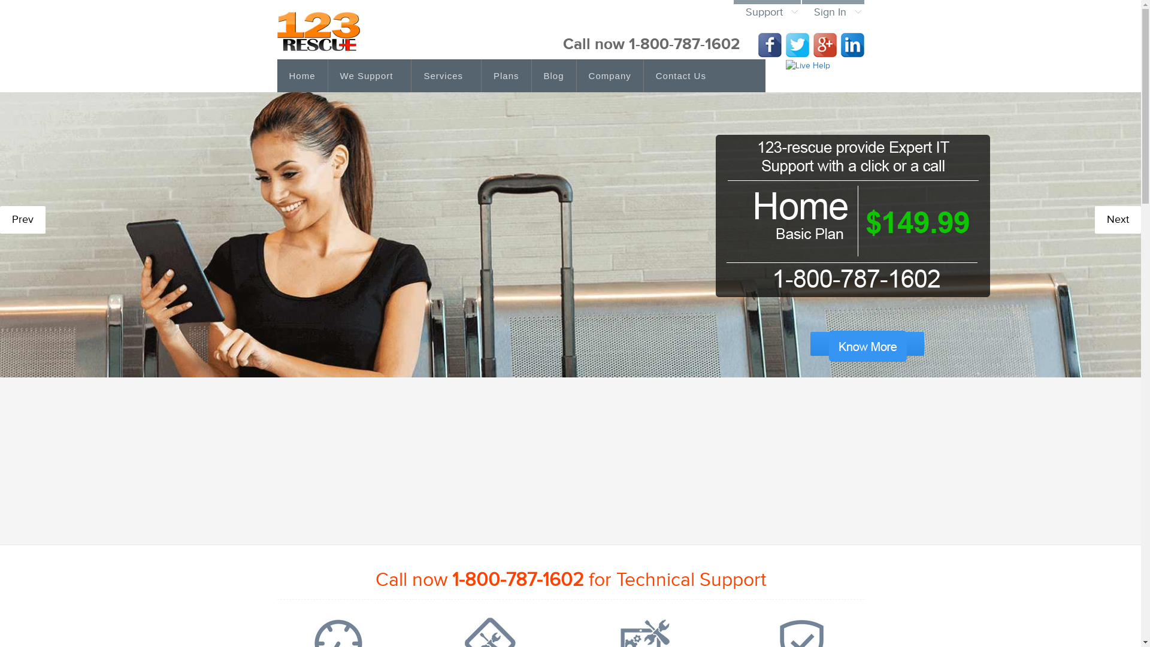  I want to click on Support, so click(767, 11).